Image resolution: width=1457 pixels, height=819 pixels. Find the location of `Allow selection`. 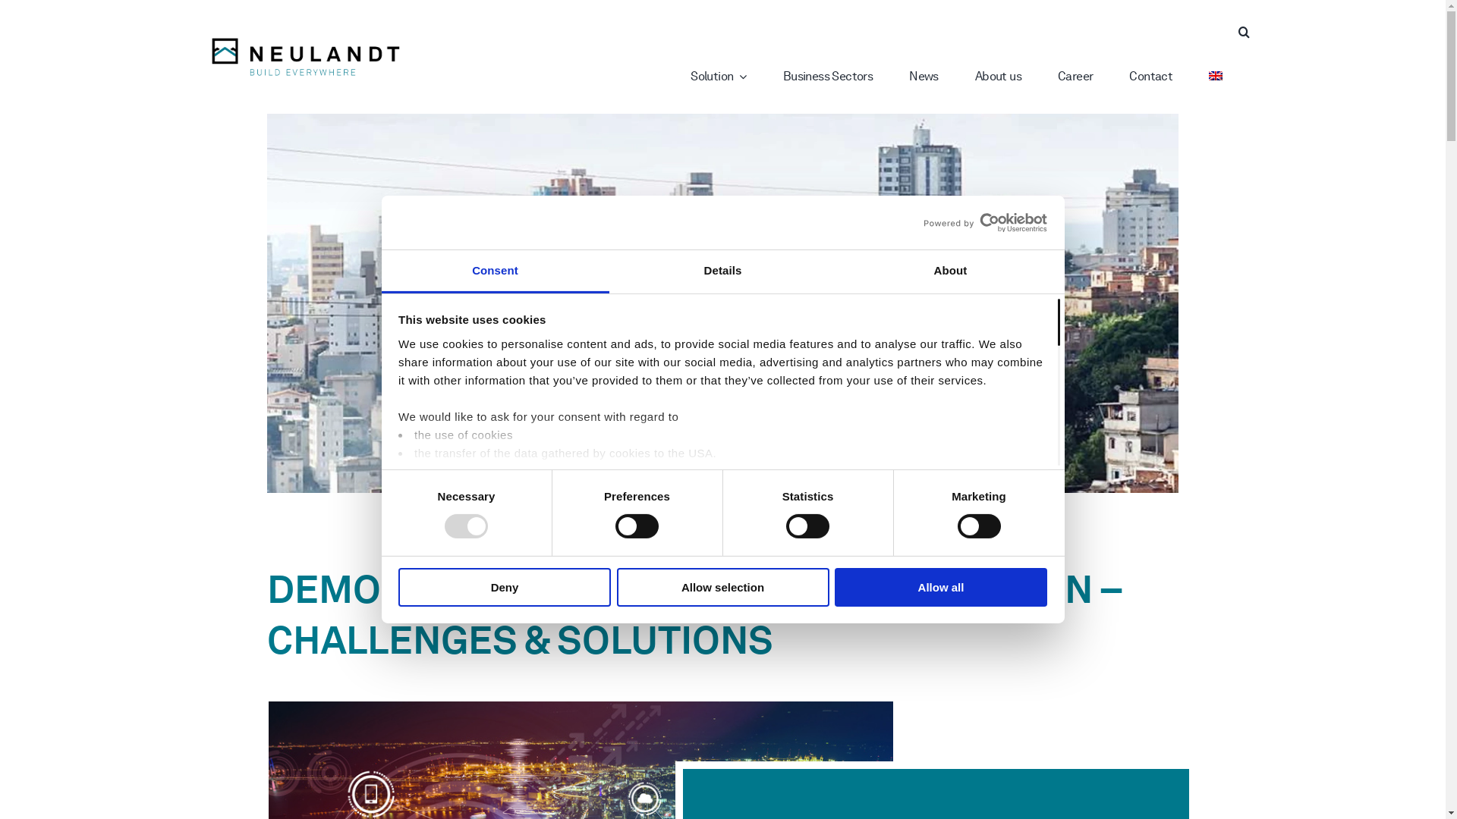

Allow selection is located at coordinates (722, 587).